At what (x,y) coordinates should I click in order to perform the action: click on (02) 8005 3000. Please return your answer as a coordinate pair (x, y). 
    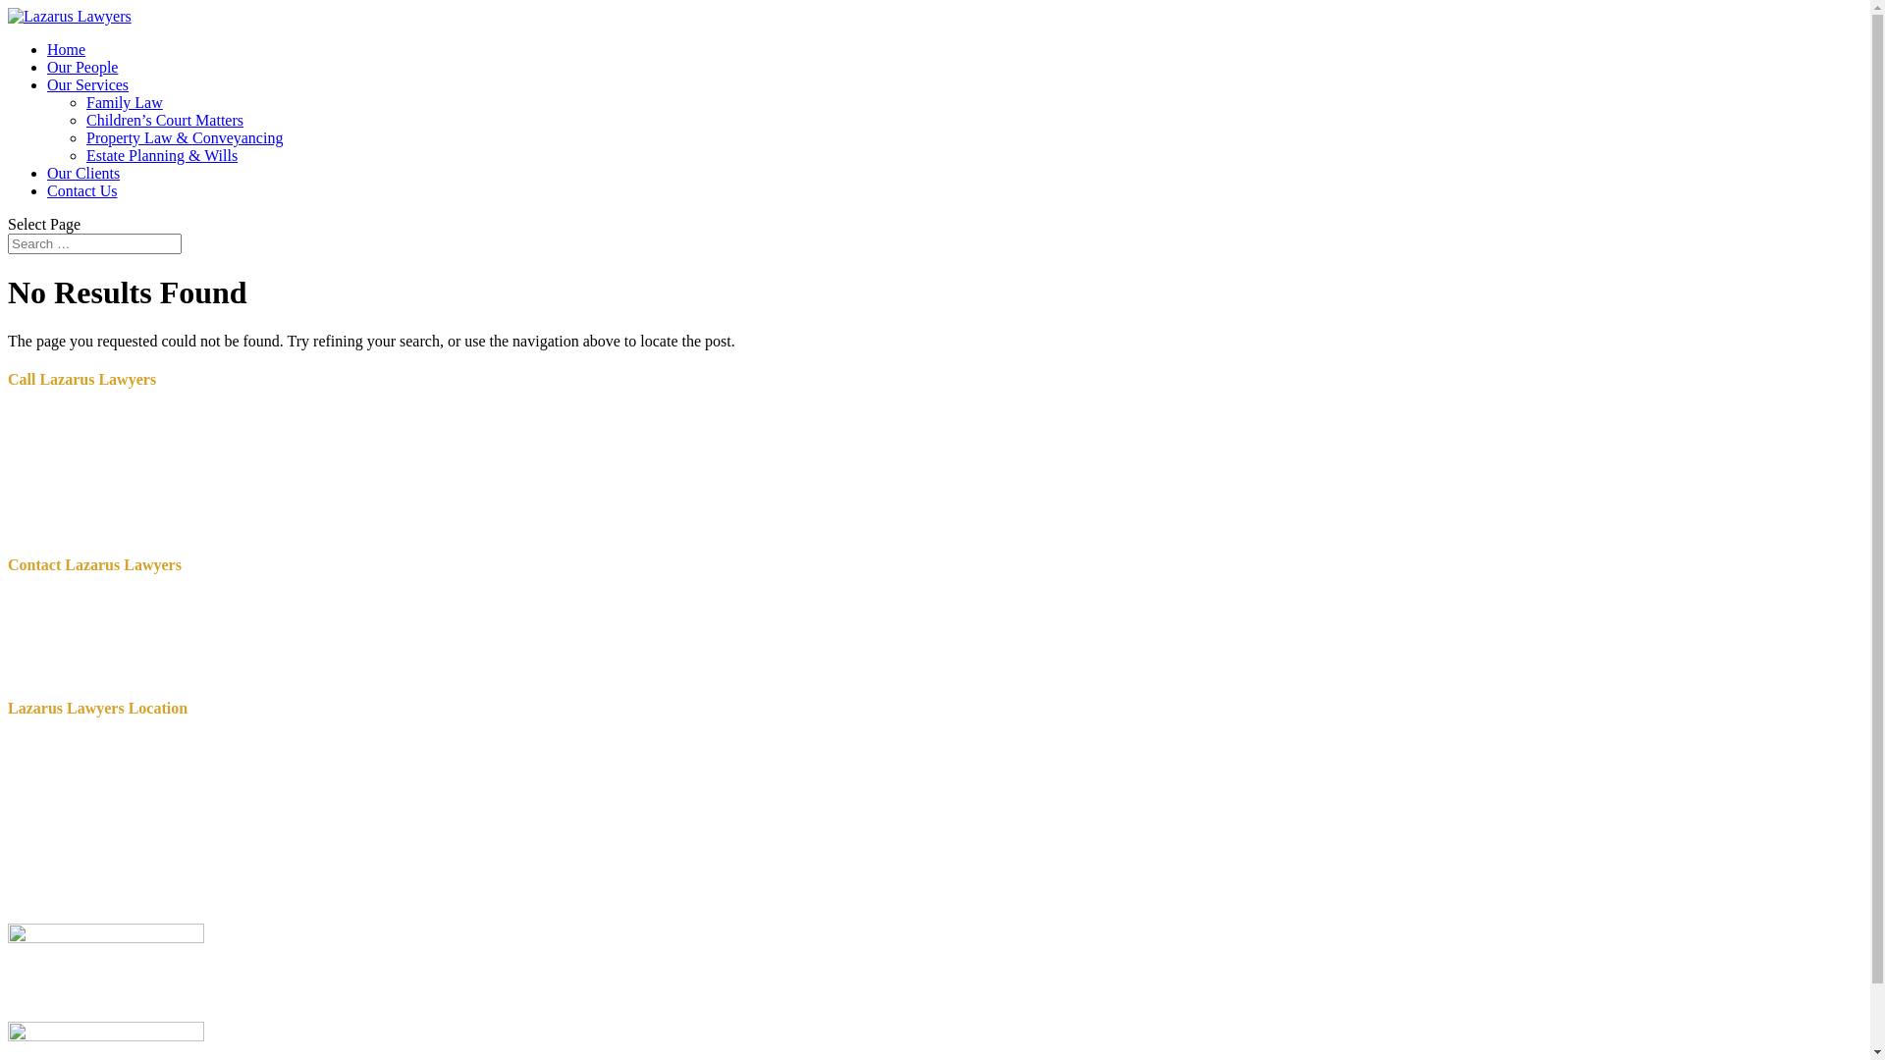
    Looking at the image, I should click on (108, 418).